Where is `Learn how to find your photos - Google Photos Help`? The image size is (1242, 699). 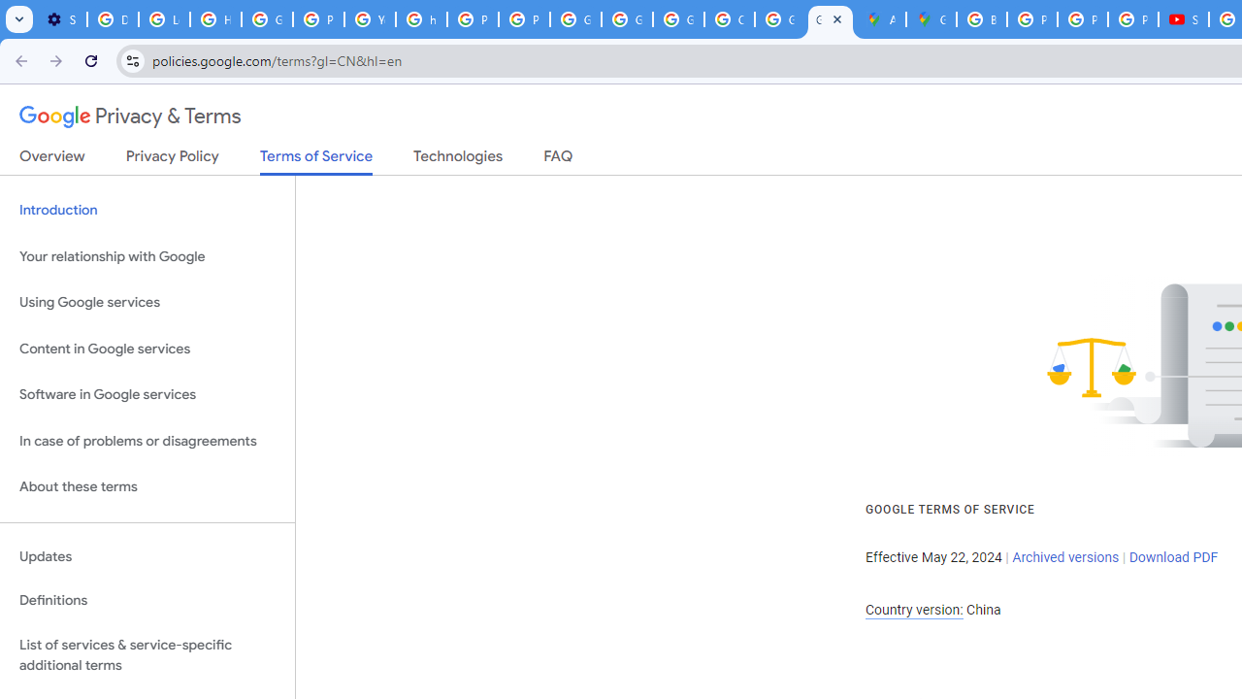 Learn how to find your photos - Google Photos Help is located at coordinates (164, 19).